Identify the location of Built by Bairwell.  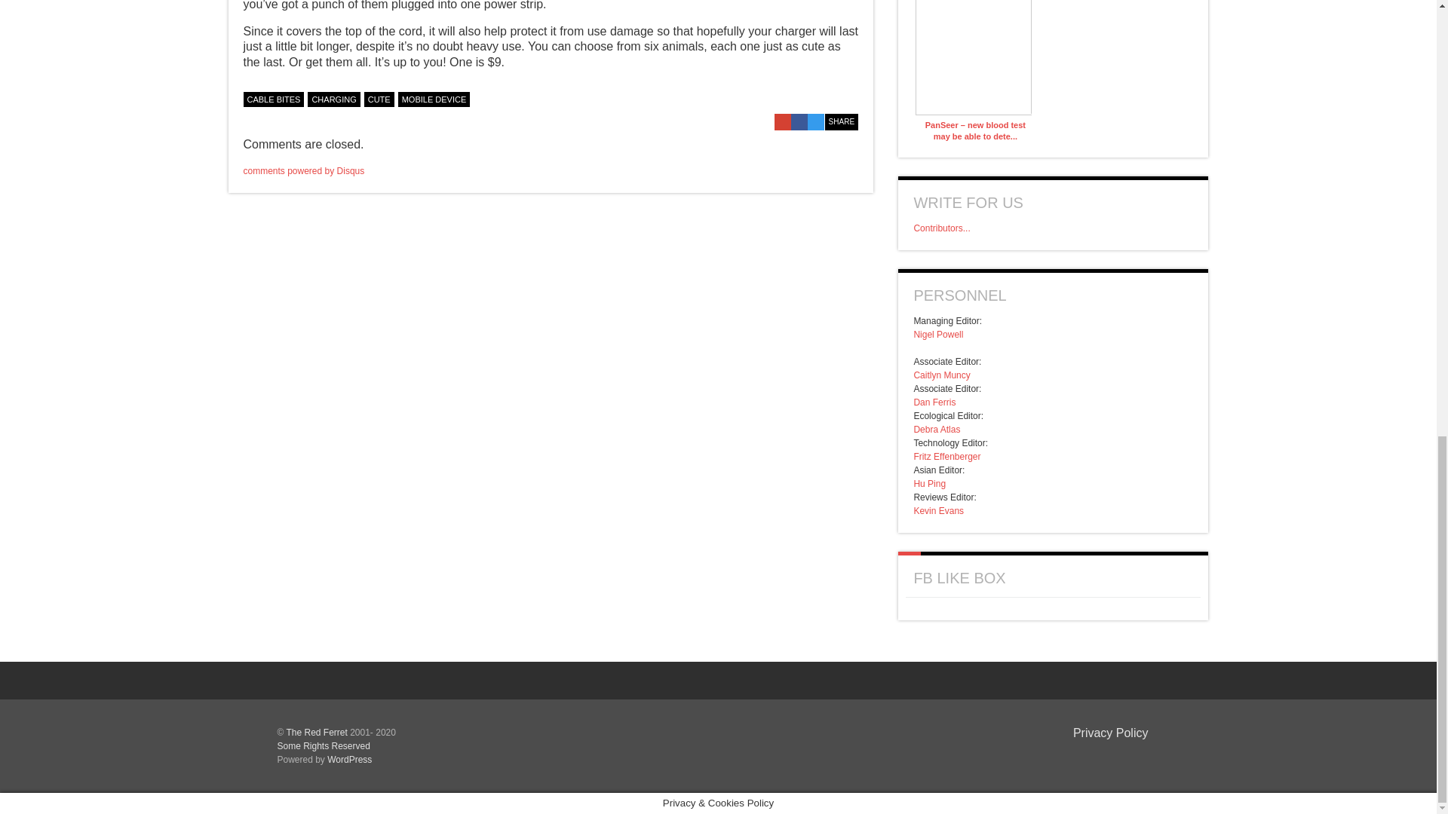
(1124, 757).